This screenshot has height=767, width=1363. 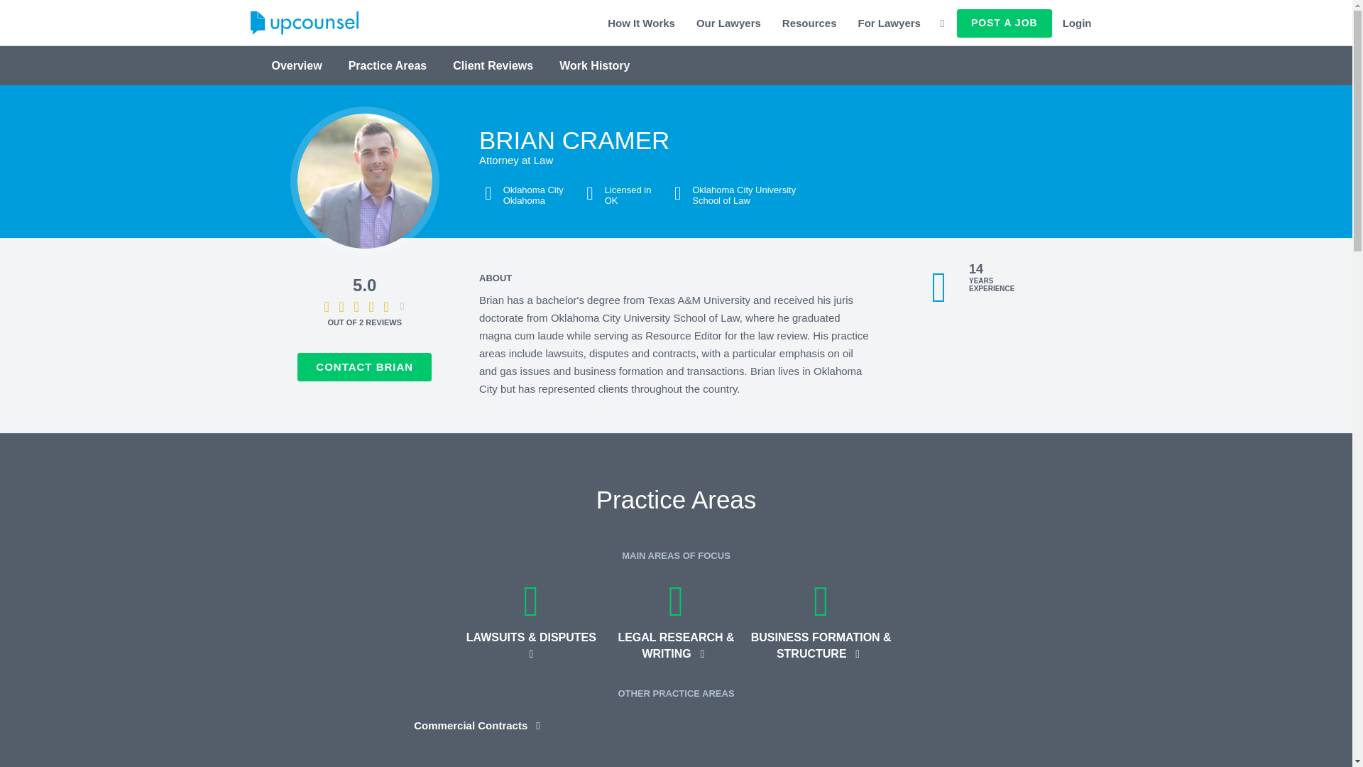 What do you see at coordinates (493, 65) in the screenshot?
I see `Client Reviews` at bounding box center [493, 65].